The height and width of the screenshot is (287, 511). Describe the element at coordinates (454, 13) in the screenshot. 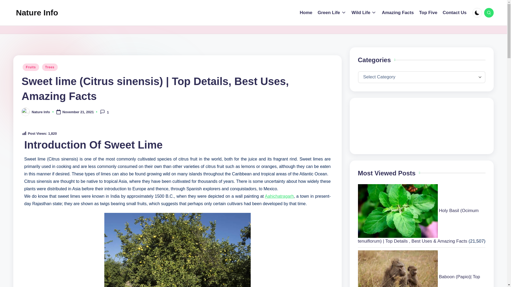

I see `Contact Us` at that location.